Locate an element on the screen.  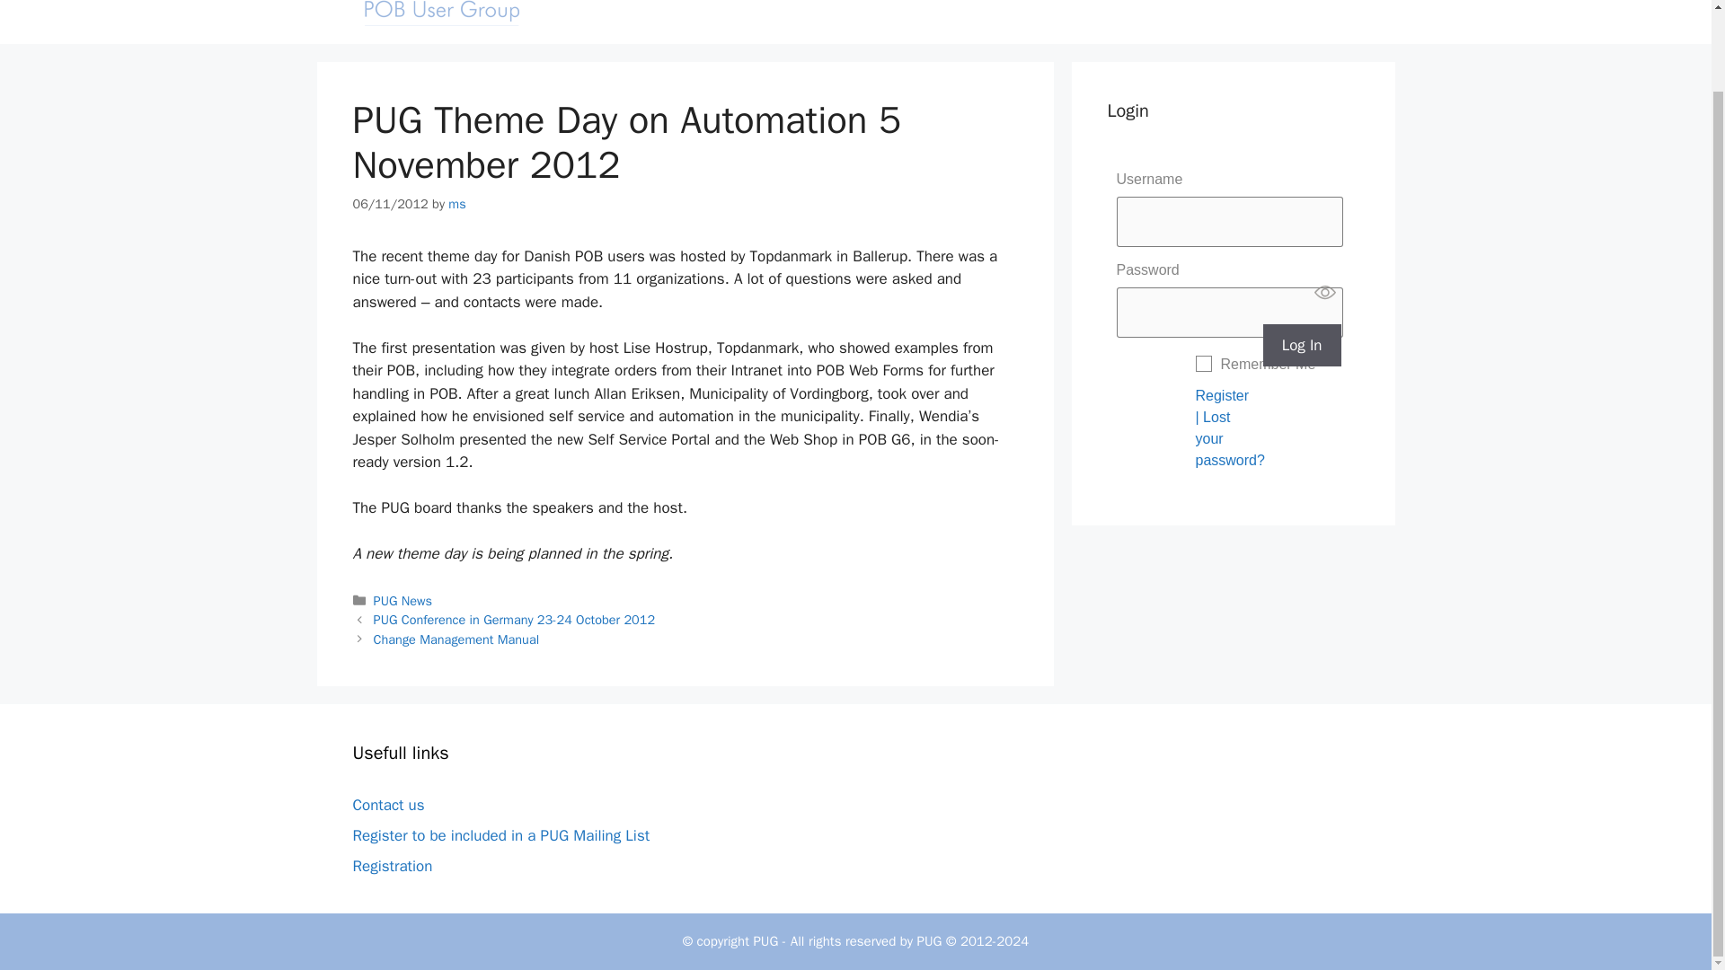
Contact Us is located at coordinates (1308, 4).